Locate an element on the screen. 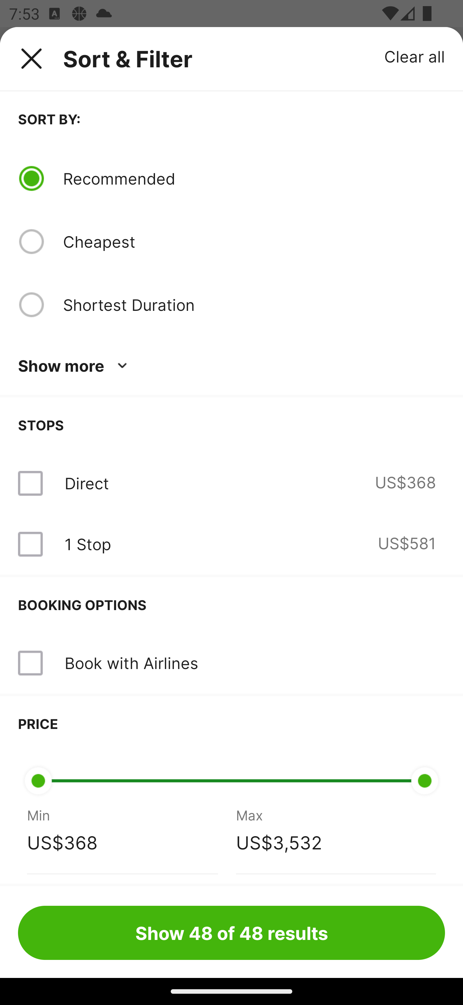 The image size is (463, 1005). Clear all is located at coordinates (415, 56).